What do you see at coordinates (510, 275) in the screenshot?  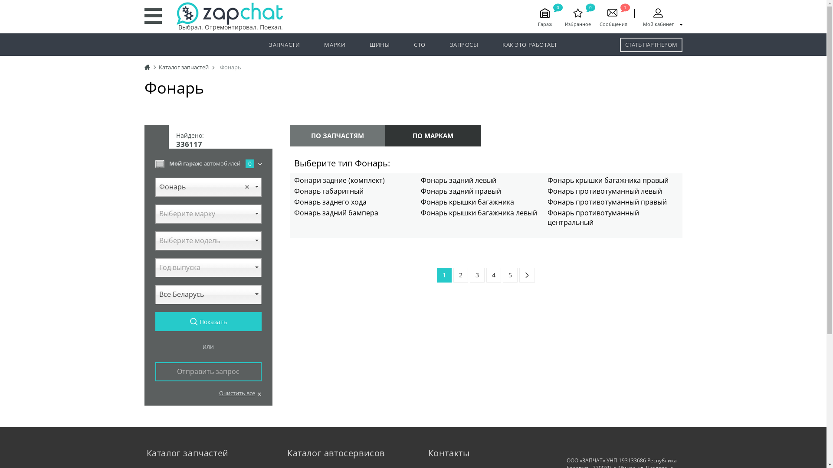 I see `5` at bounding box center [510, 275].